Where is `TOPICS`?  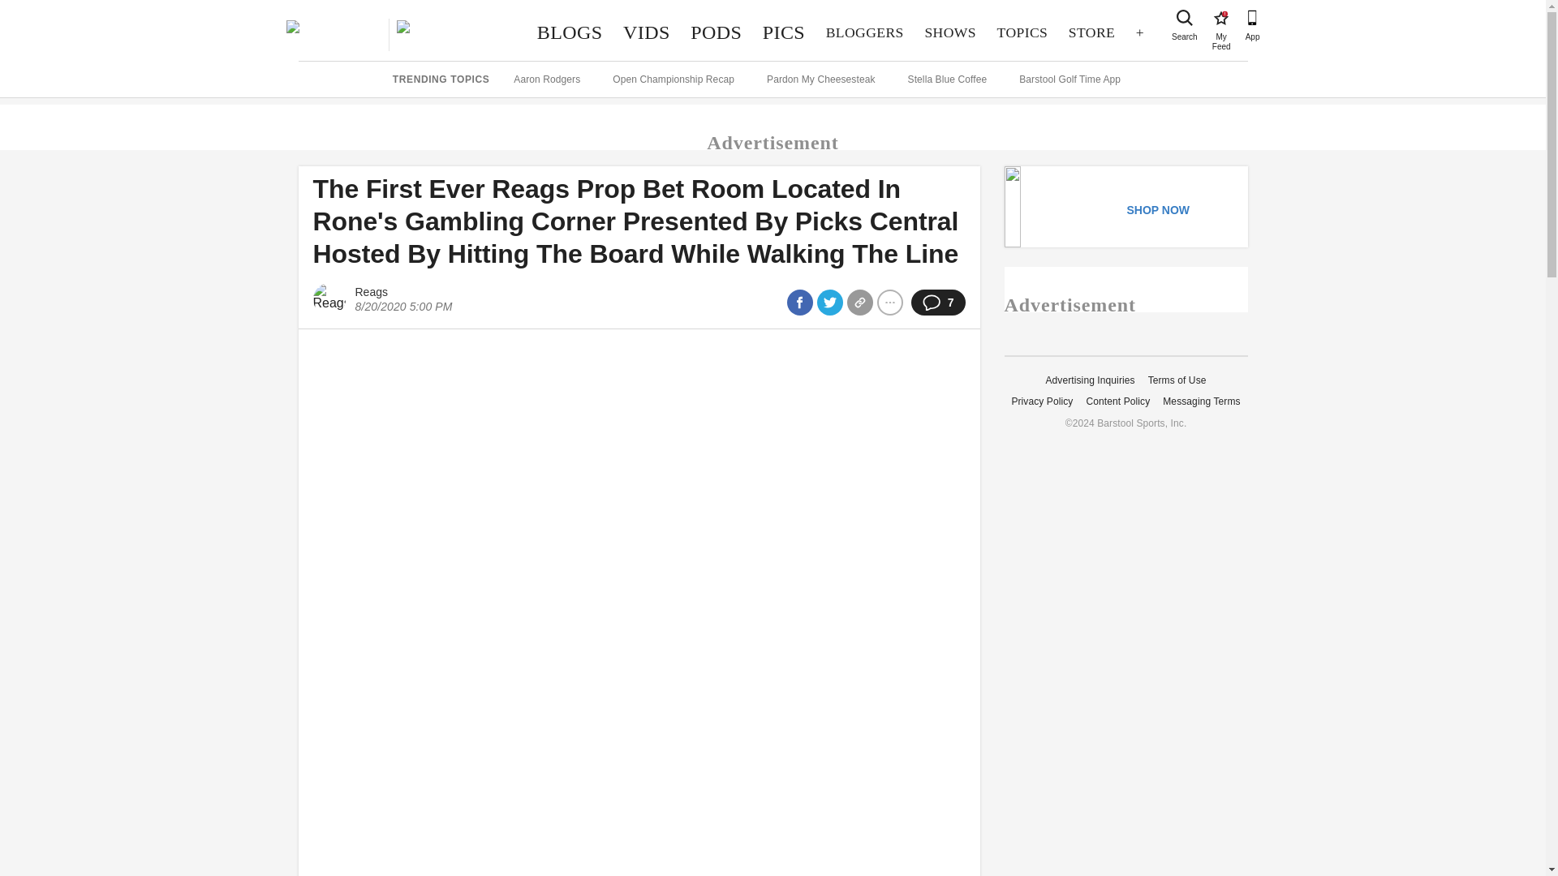
TOPICS is located at coordinates (1022, 32).